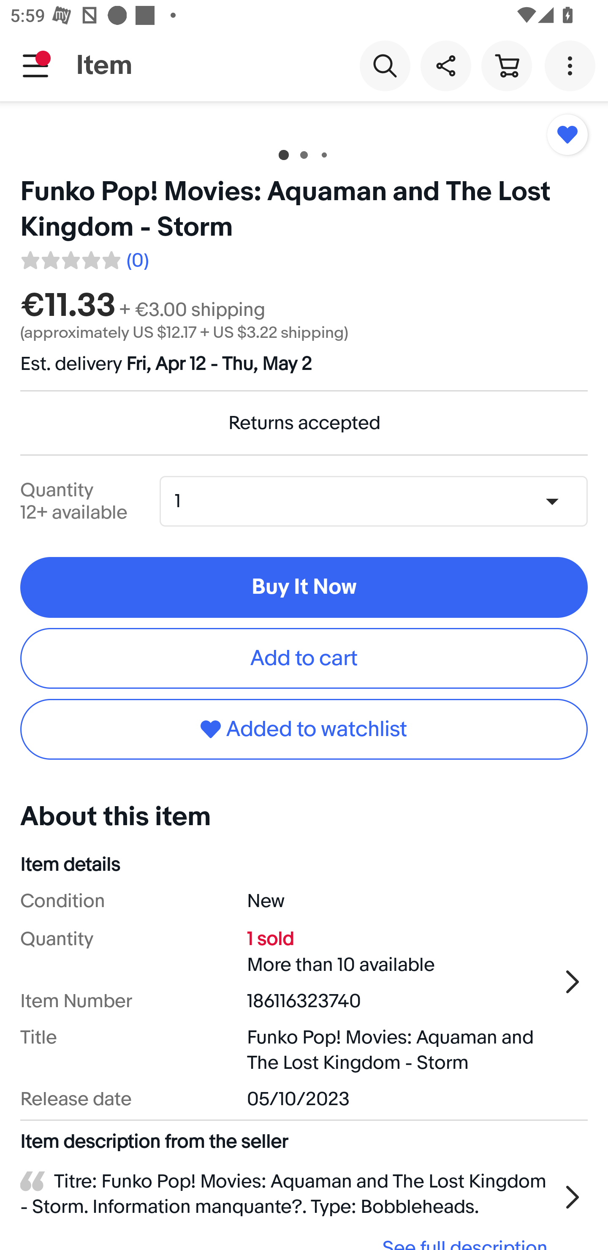 The image size is (608, 1250). I want to click on Buy It Now, so click(304, 587).